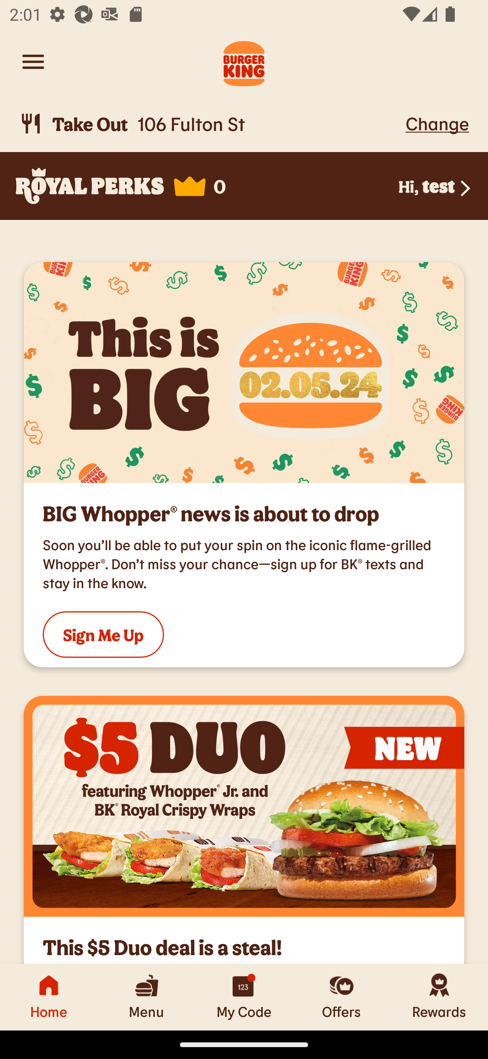 This screenshot has height=1059, width=488. Describe the element at coordinates (244, 997) in the screenshot. I see `My Code` at that location.